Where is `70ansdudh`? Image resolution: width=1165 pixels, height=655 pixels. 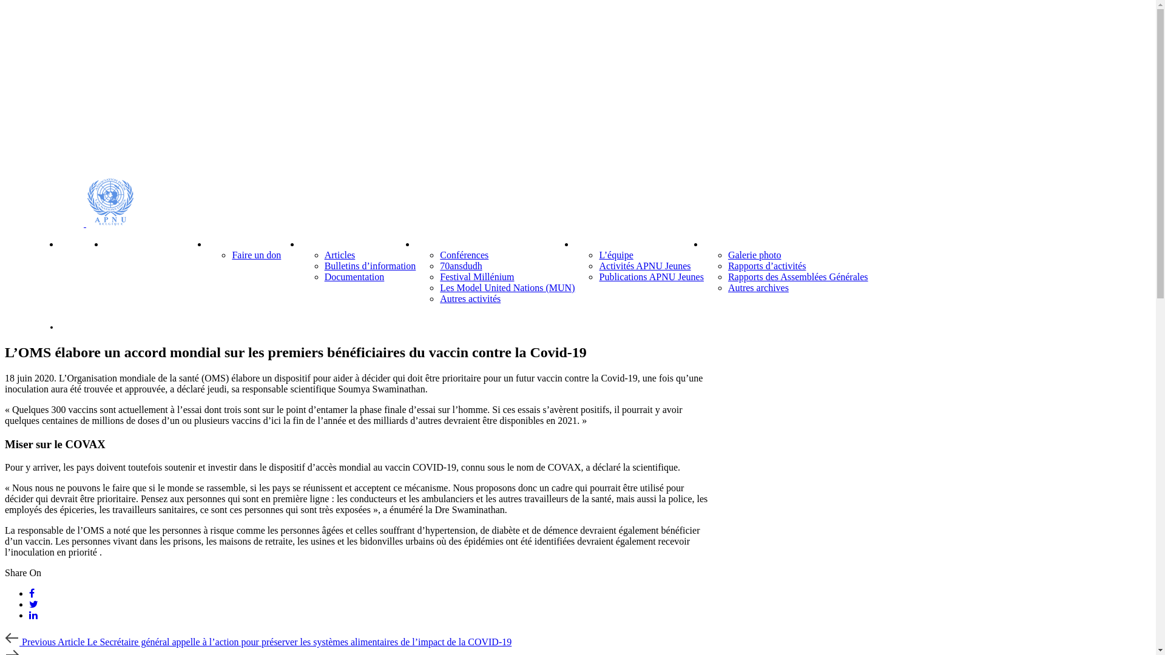 70ansdudh is located at coordinates (461, 266).